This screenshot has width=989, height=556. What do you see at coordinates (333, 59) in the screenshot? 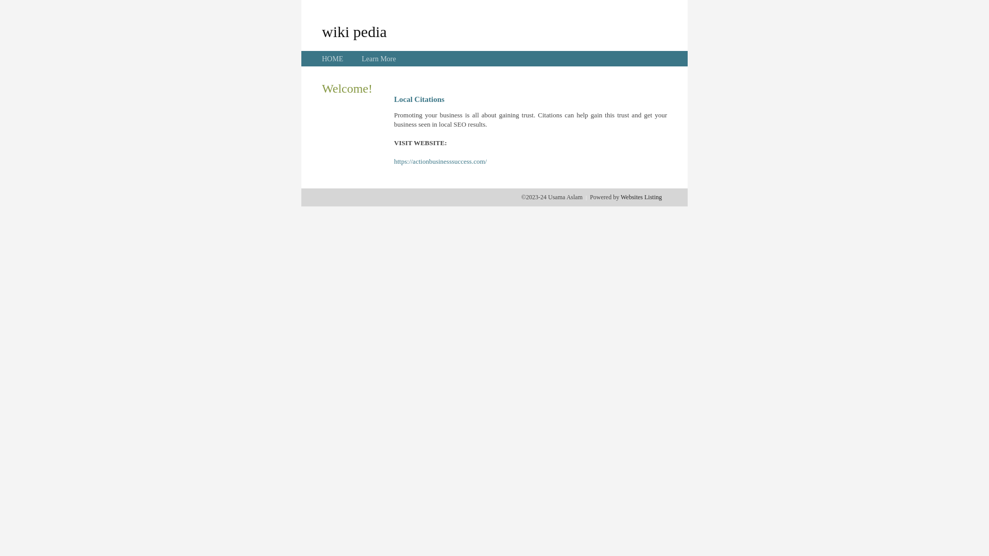
I see `HOME` at bounding box center [333, 59].